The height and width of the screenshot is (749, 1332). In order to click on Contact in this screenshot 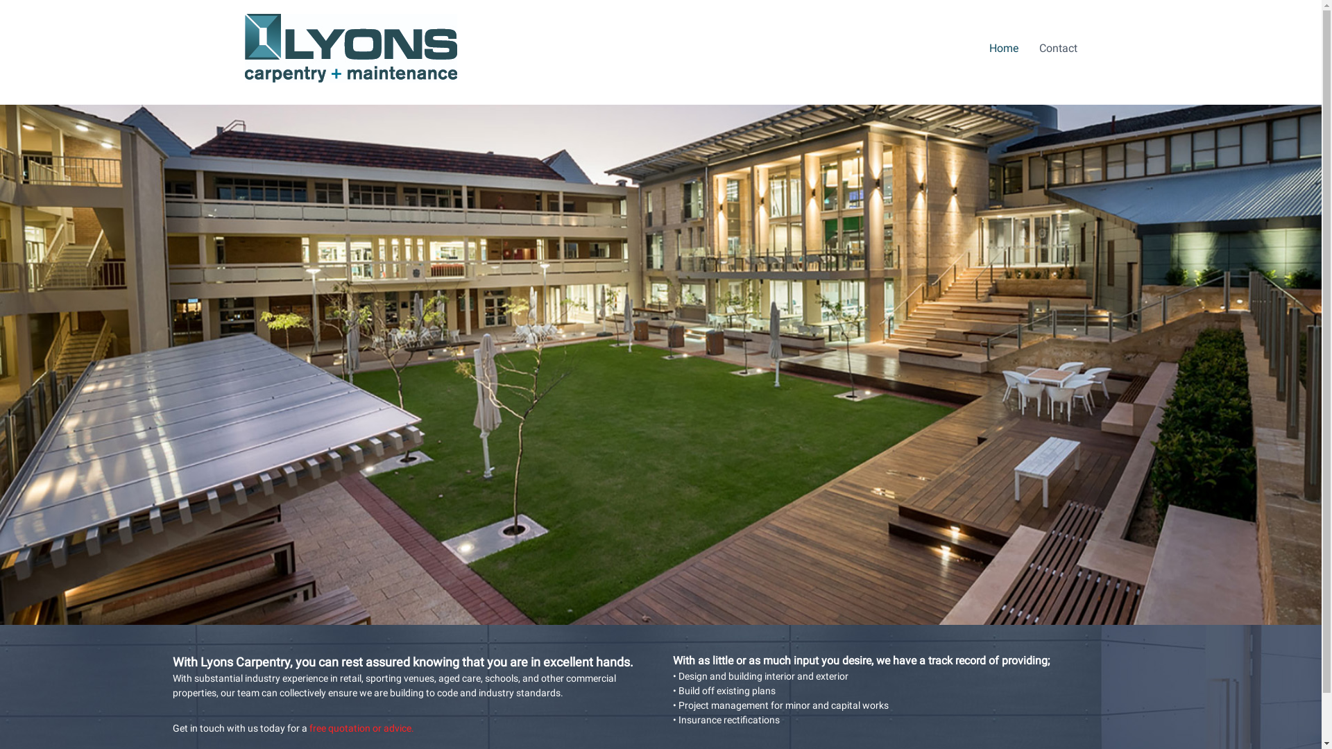, I will do `click(1059, 49)`.